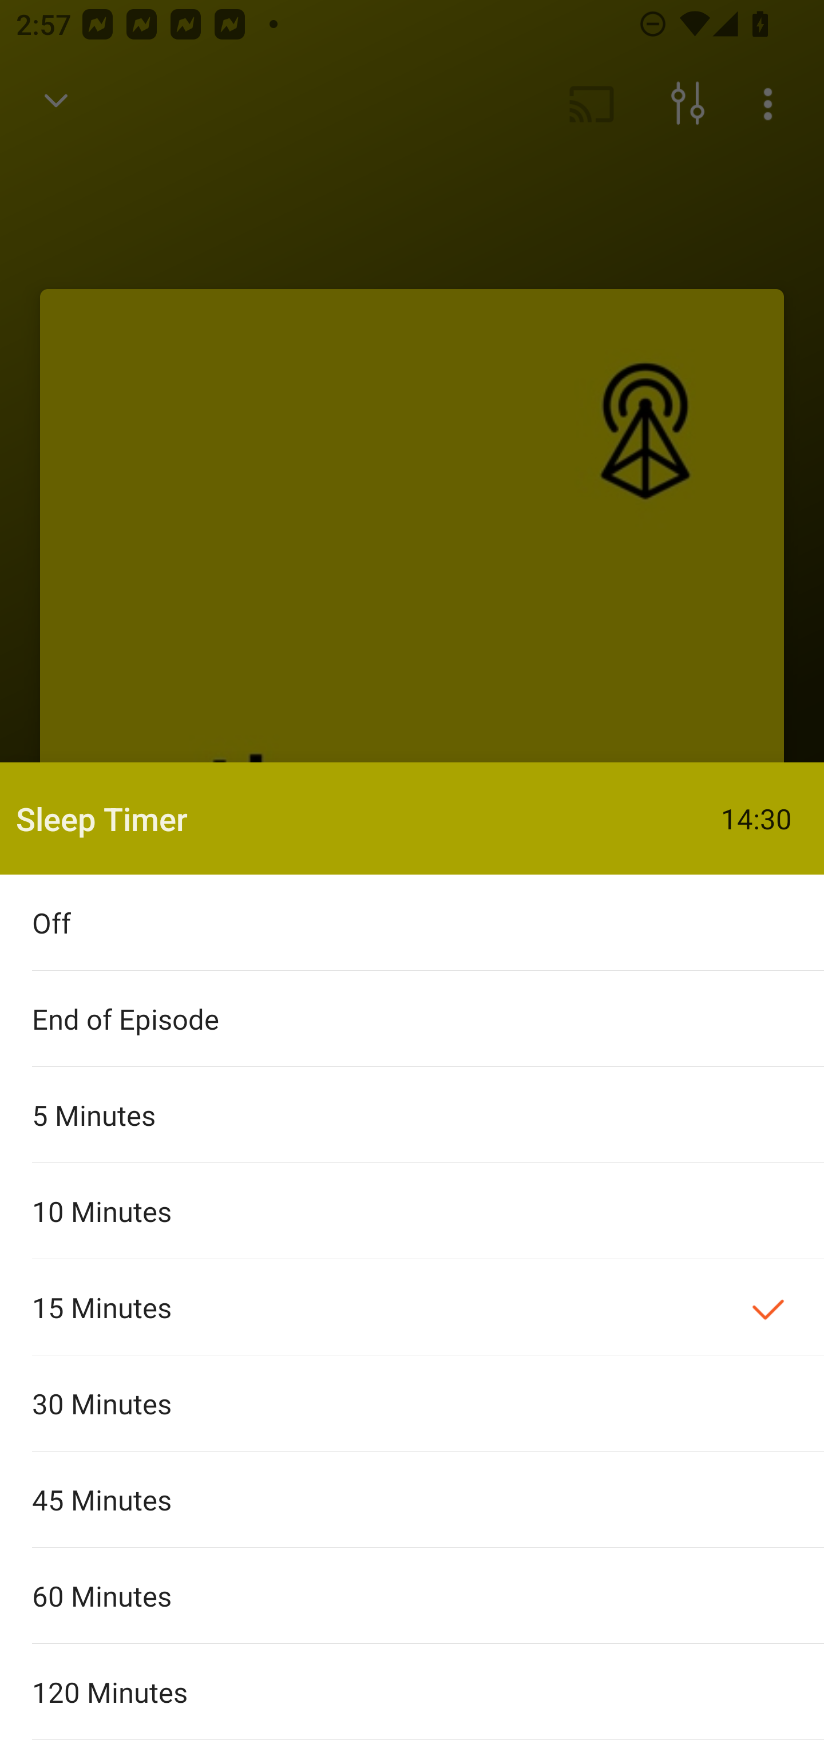 The height and width of the screenshot is (1740, 824). Describe the element at coordinates (412, 1498) in the screenshot. I see `45 Minutes` at that location.